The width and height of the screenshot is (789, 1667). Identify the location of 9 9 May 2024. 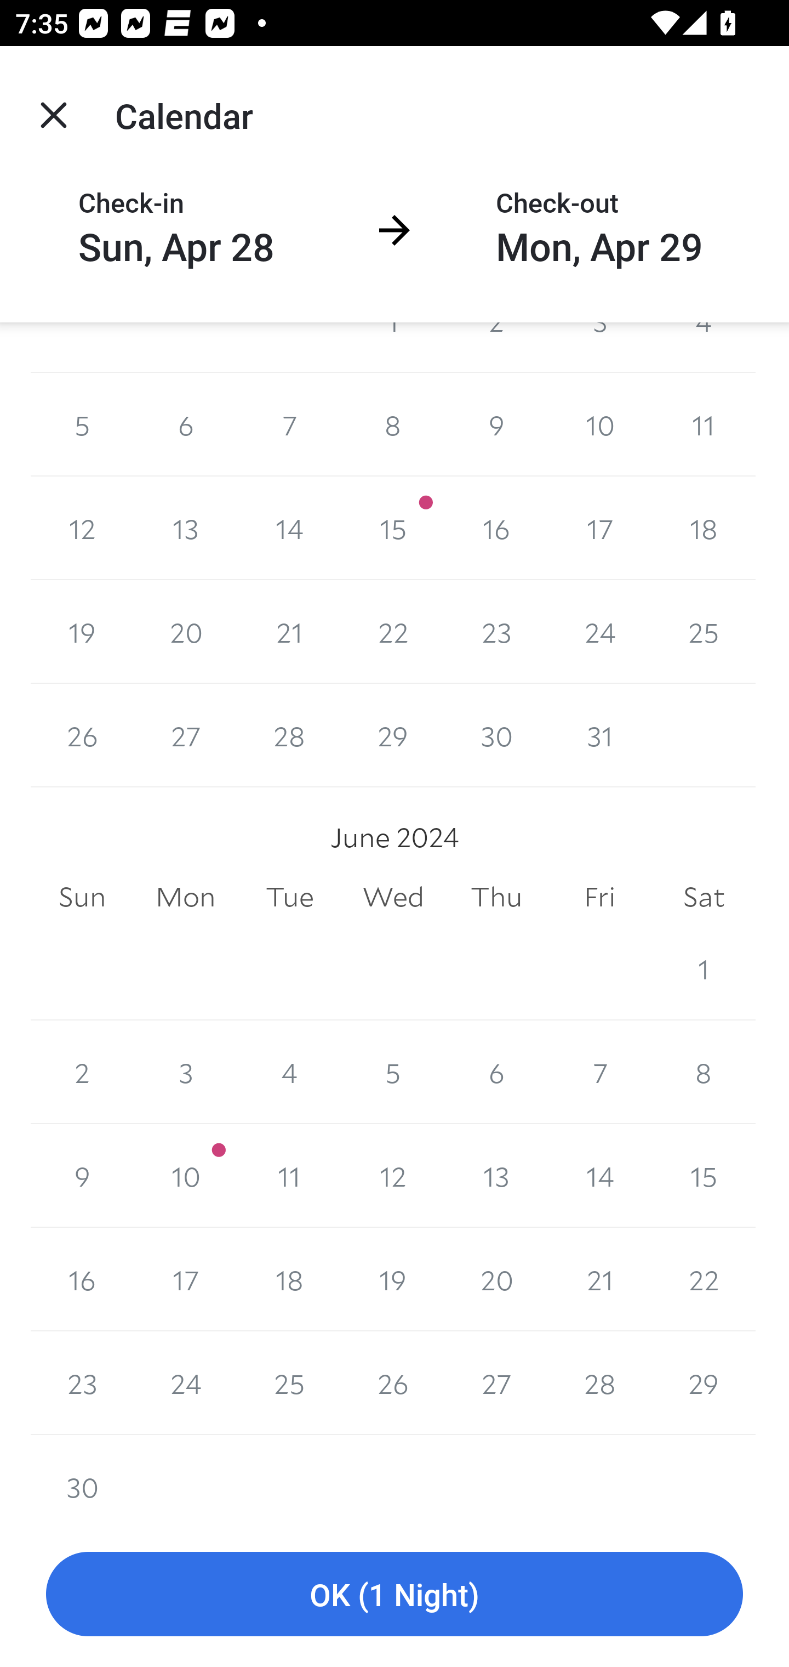
(496, 424).